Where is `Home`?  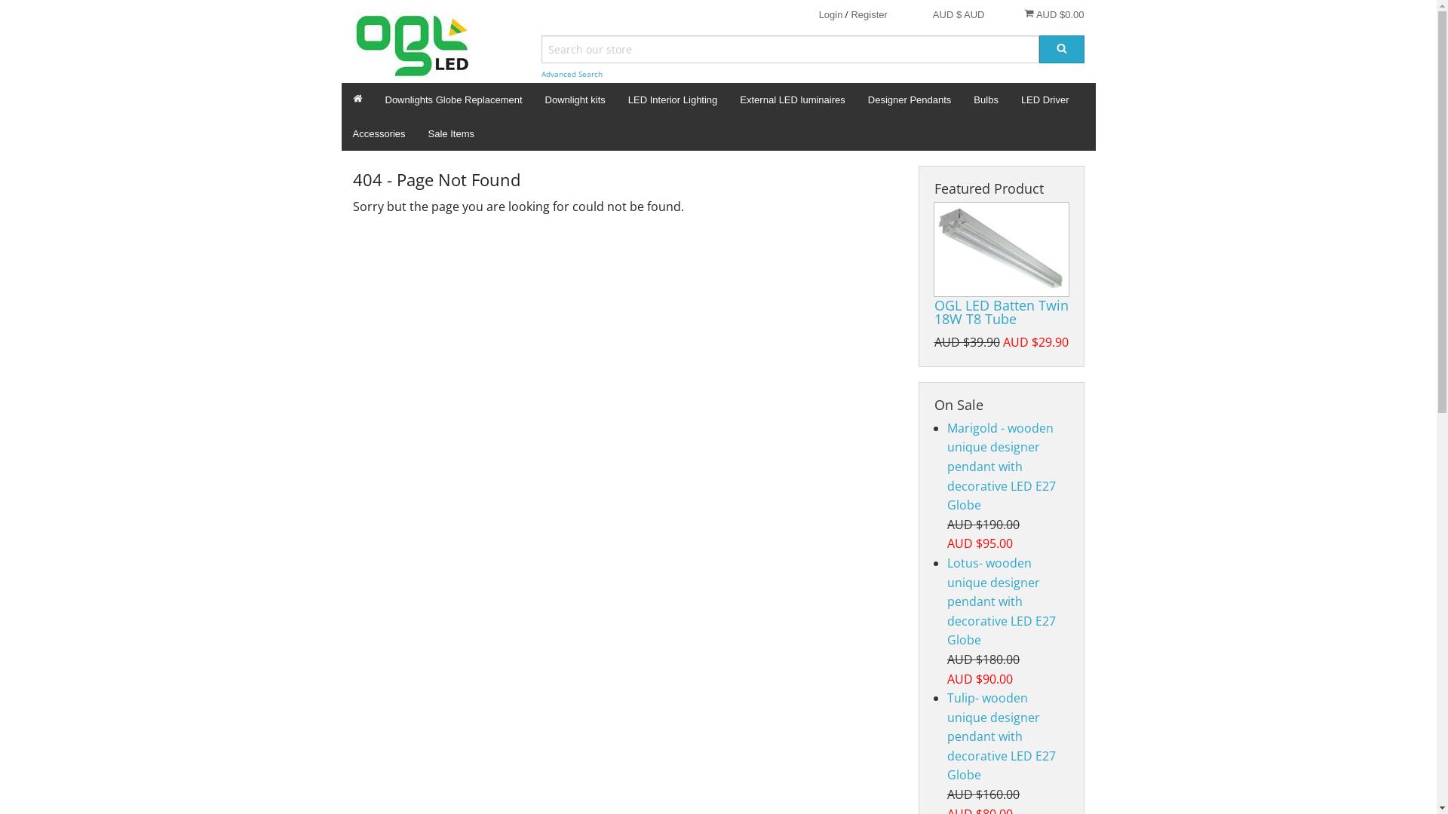 Home is located at coordinates (357, 99).